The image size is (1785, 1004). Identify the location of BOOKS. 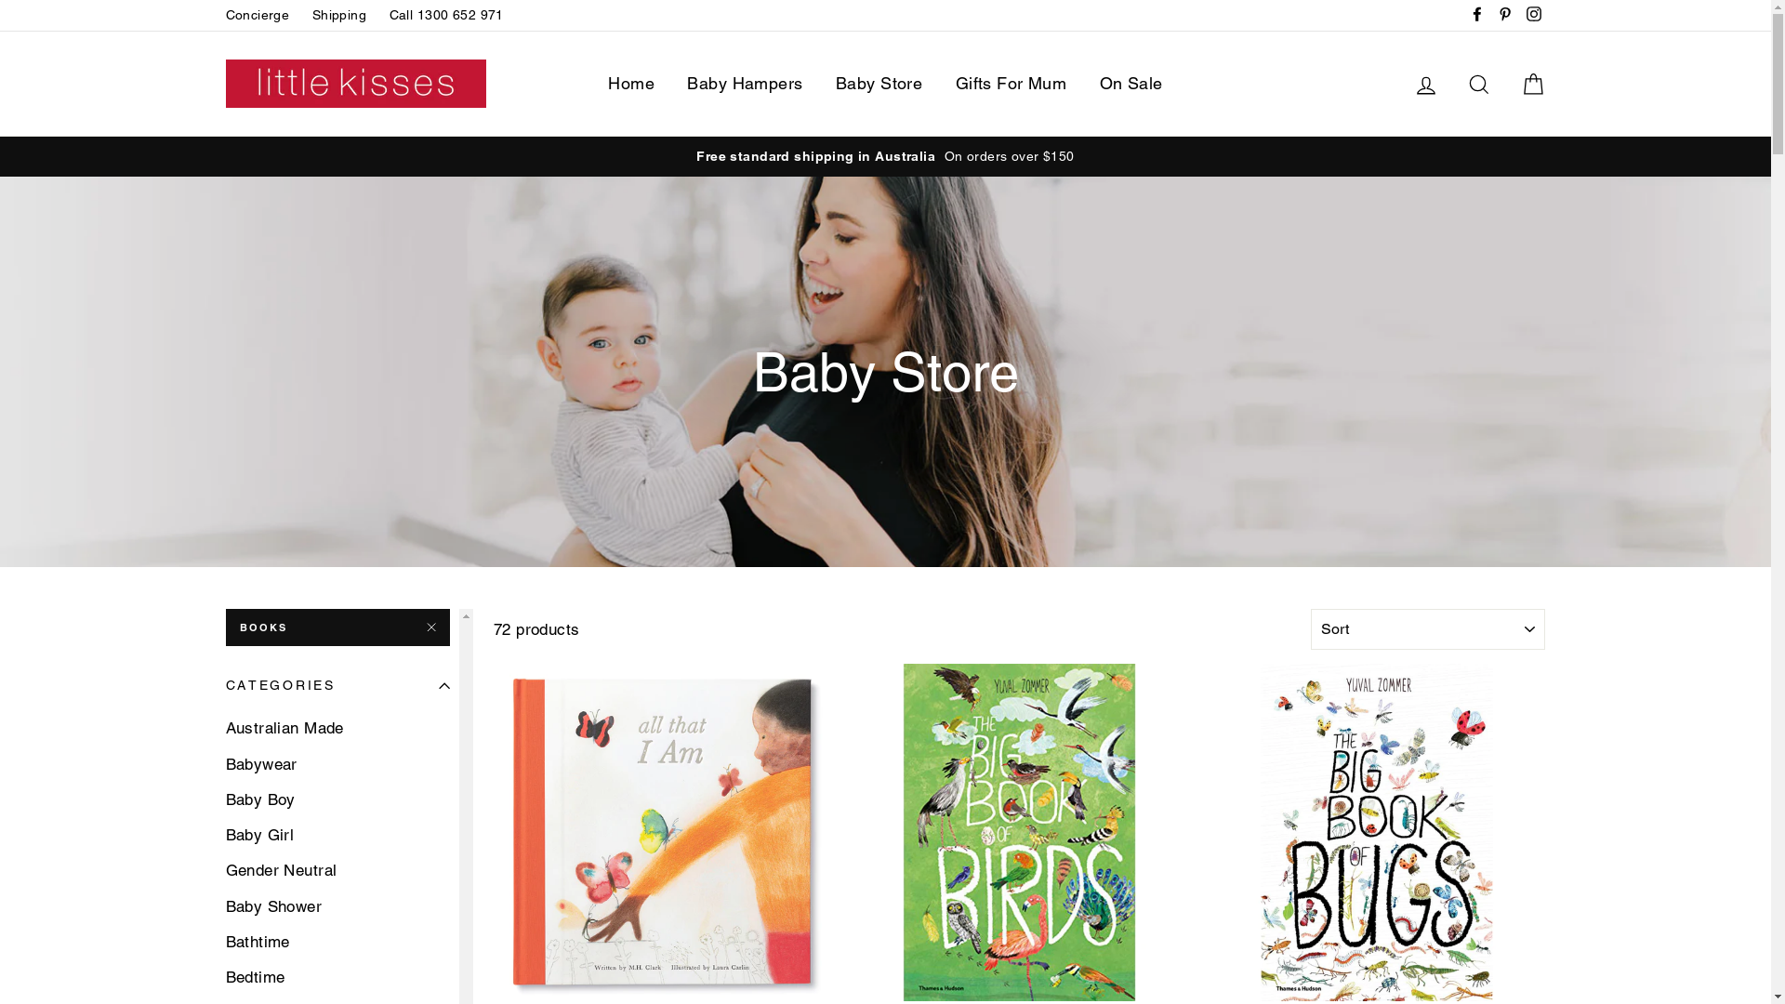
(337, 627).